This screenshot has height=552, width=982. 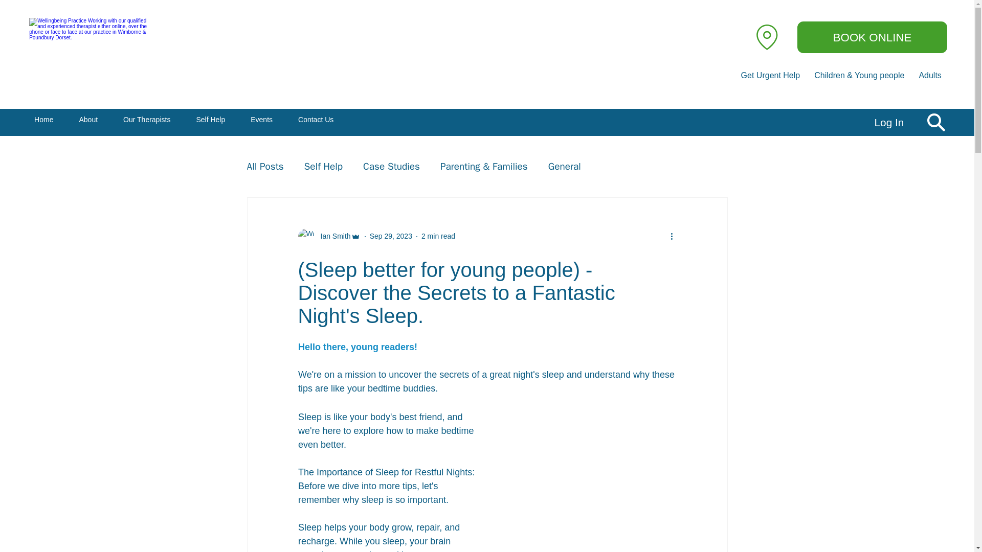 What do you see at coordinates (438, 236) in the screenshot?
I see `Home` at bounding box center [438, 236].